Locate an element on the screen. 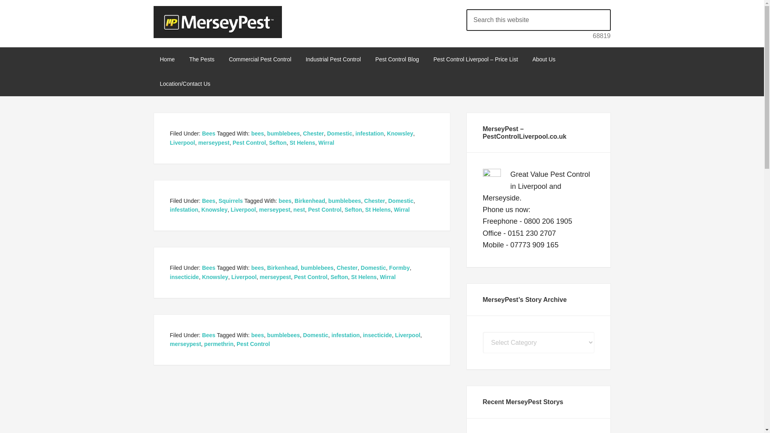 This screenshot has height=433, width=770. Home is located at coordinates (167, 59).